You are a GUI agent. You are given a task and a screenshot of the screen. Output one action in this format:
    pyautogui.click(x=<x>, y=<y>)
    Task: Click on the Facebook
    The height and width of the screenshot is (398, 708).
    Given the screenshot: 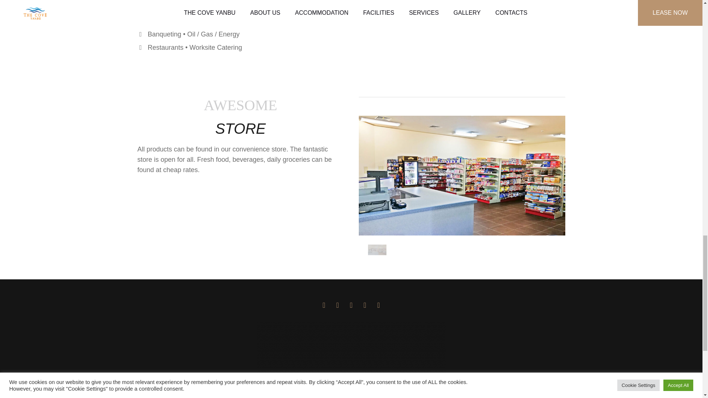 What is the action you would take?
    pyautogui.click(x=337, y=305)
    